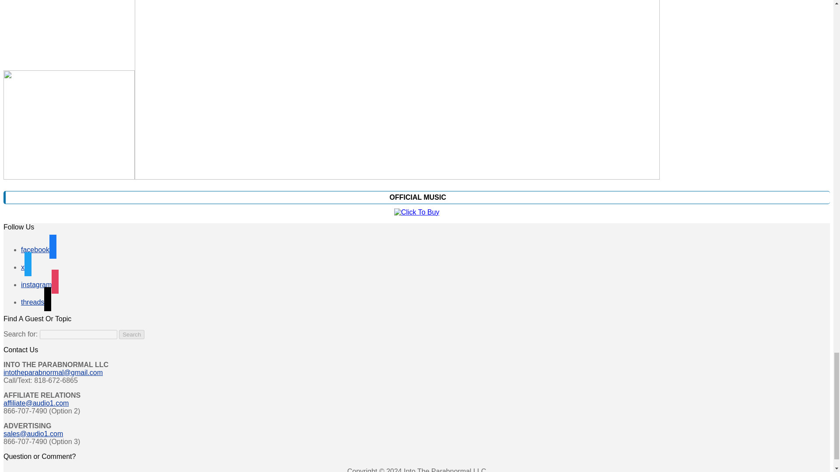 This screenshot has width=840, height=472. I want to click on facebook, so click(38, 249).